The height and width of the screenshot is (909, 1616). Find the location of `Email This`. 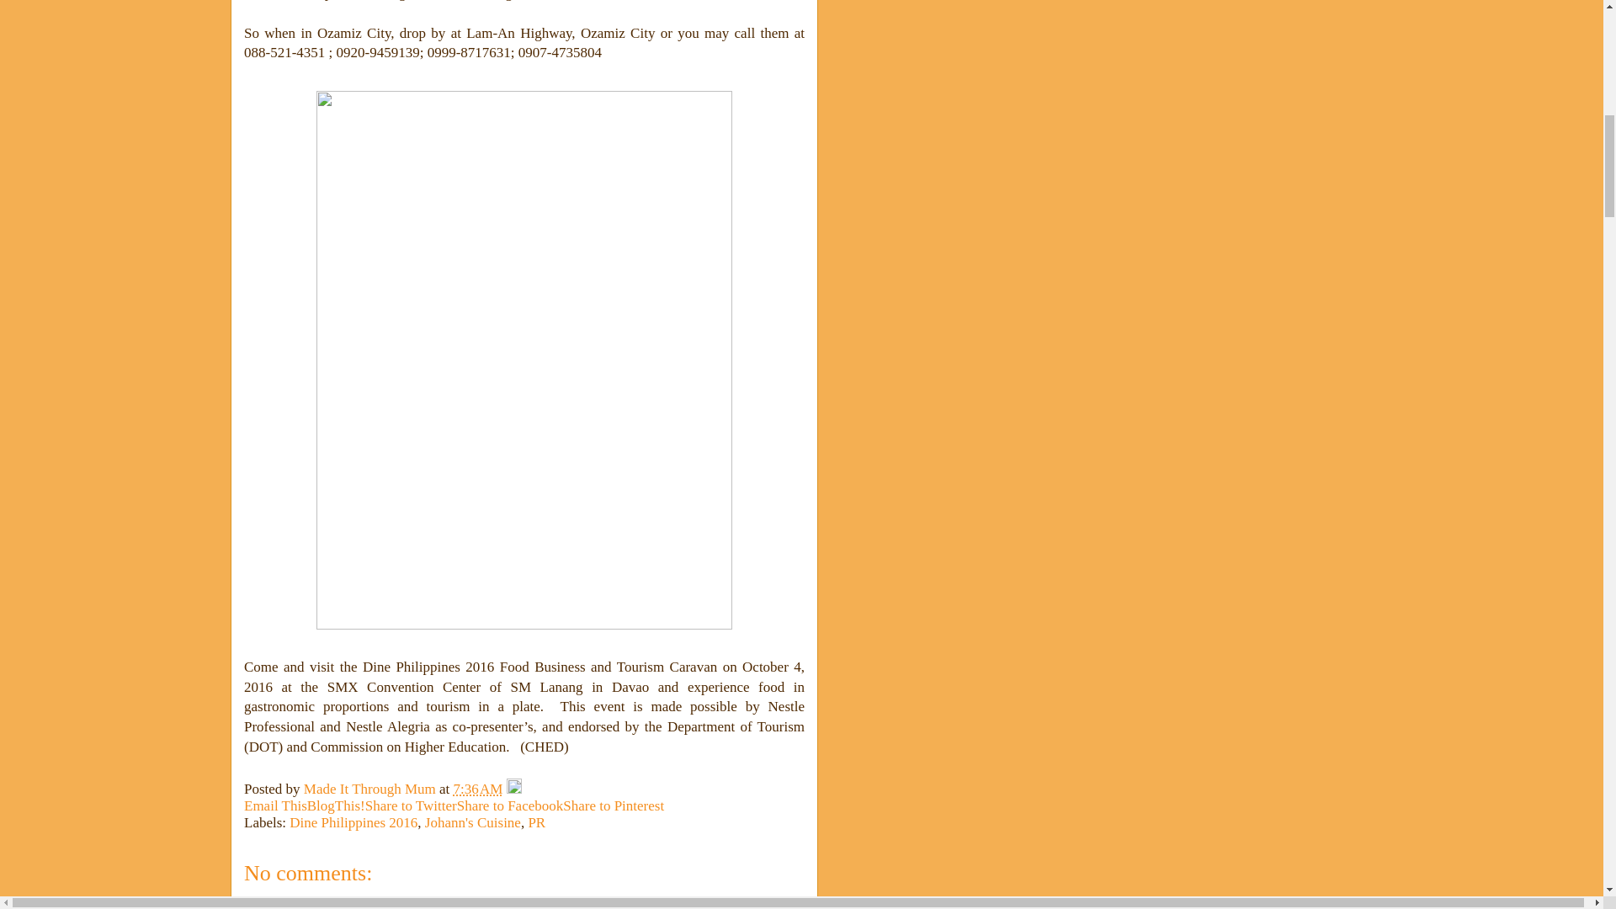

Email This is located at coordinates (274, 805).